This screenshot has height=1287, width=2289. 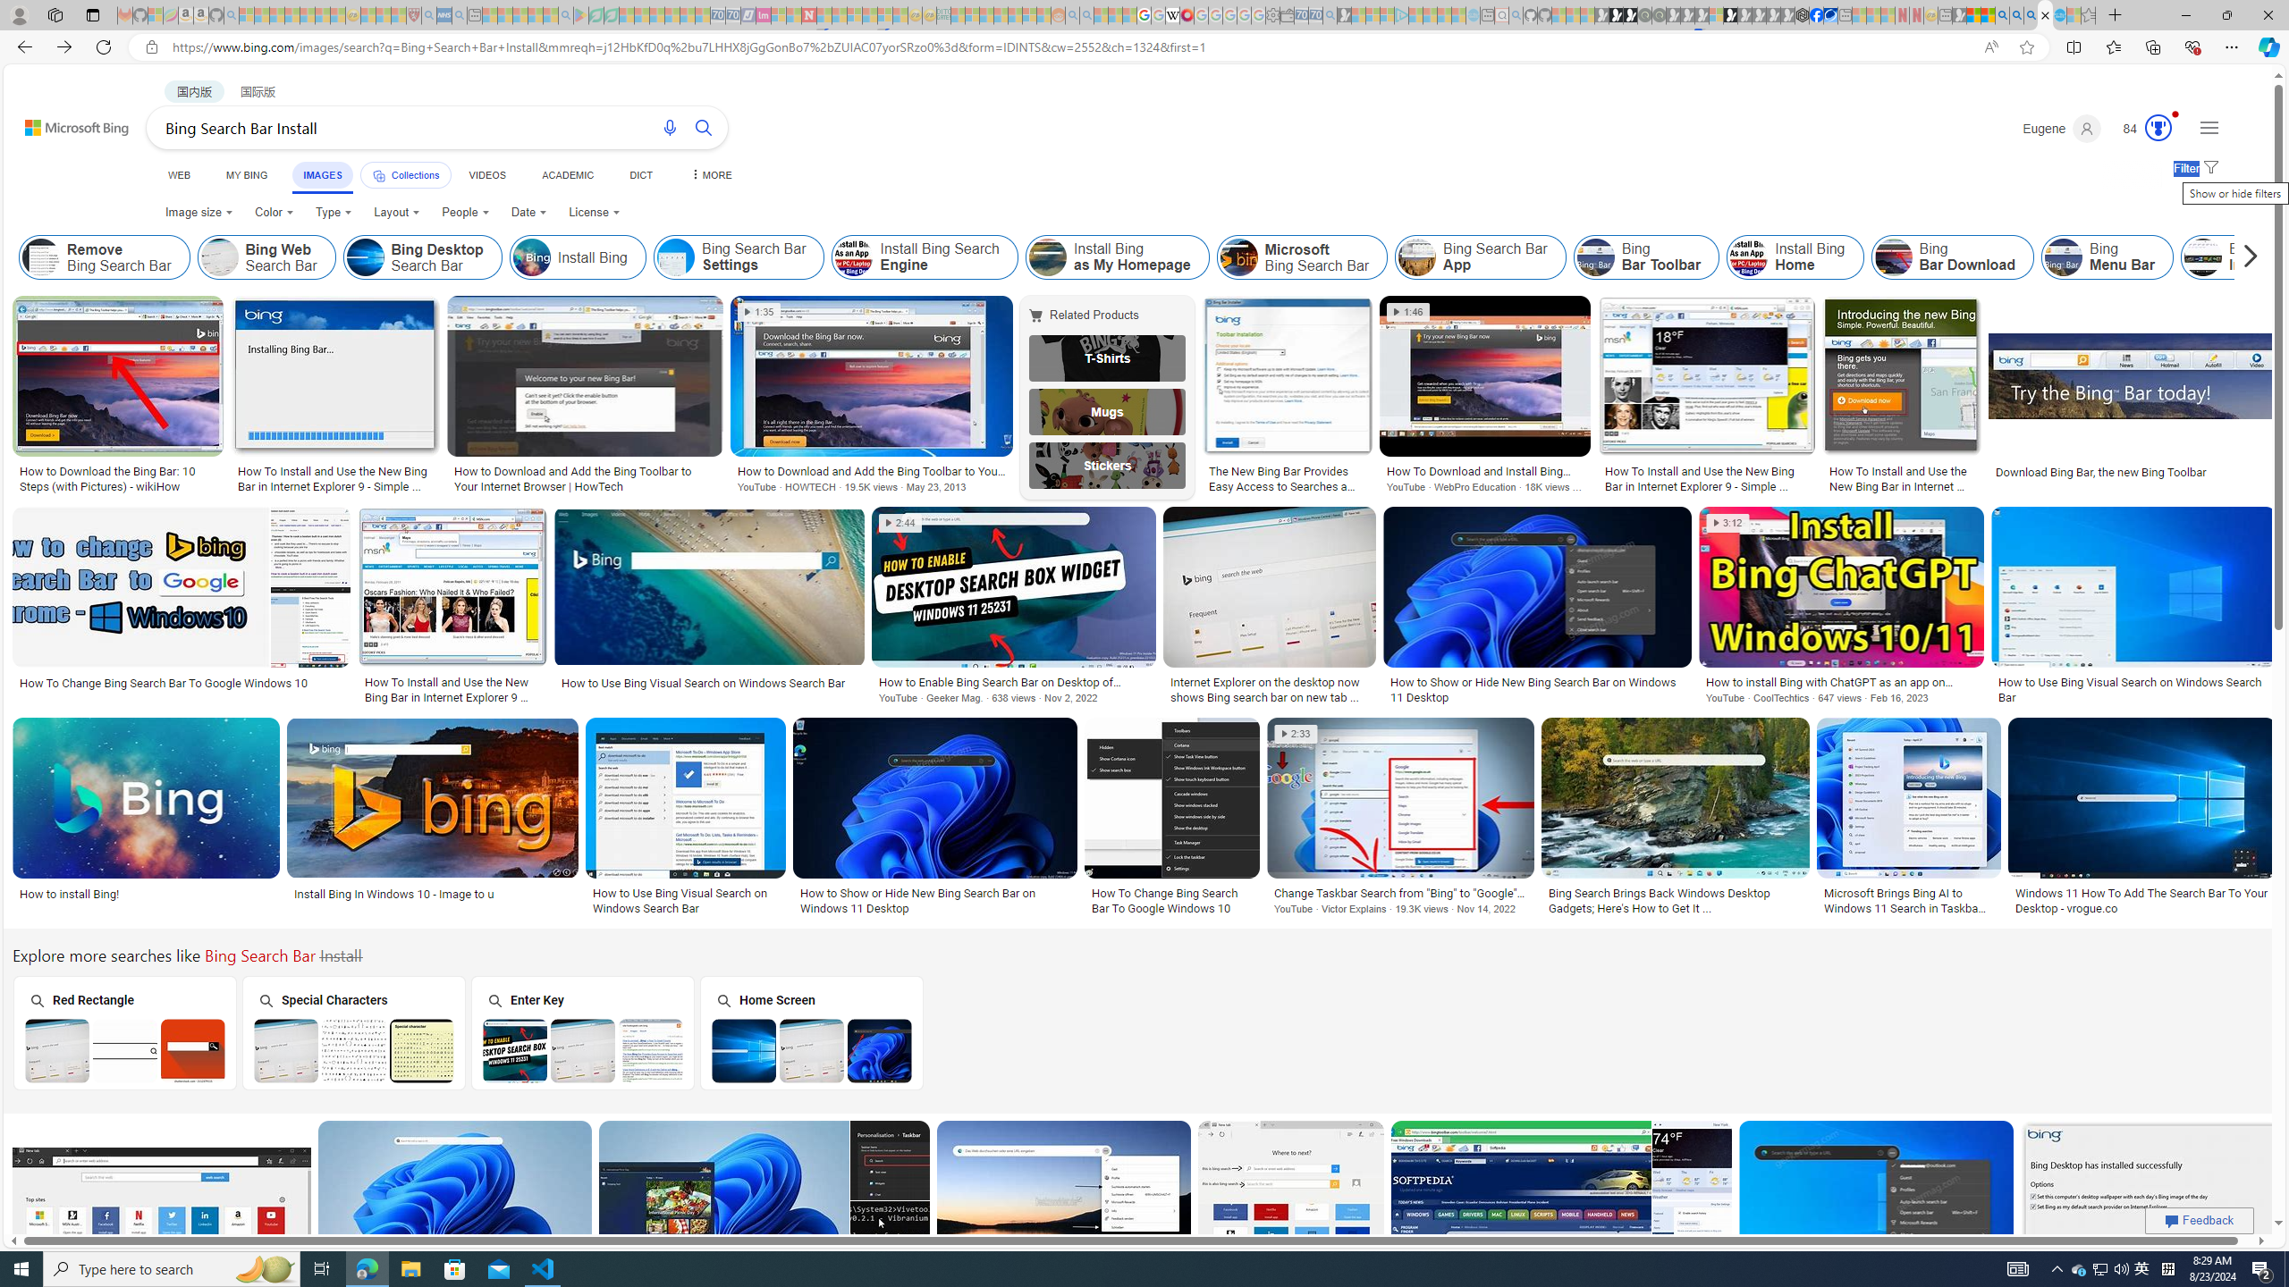 What do you see at coordinates (2089, 15) in the screenshot?
I see `Favorites - Sleeping` at bounding box center [2089, 15].